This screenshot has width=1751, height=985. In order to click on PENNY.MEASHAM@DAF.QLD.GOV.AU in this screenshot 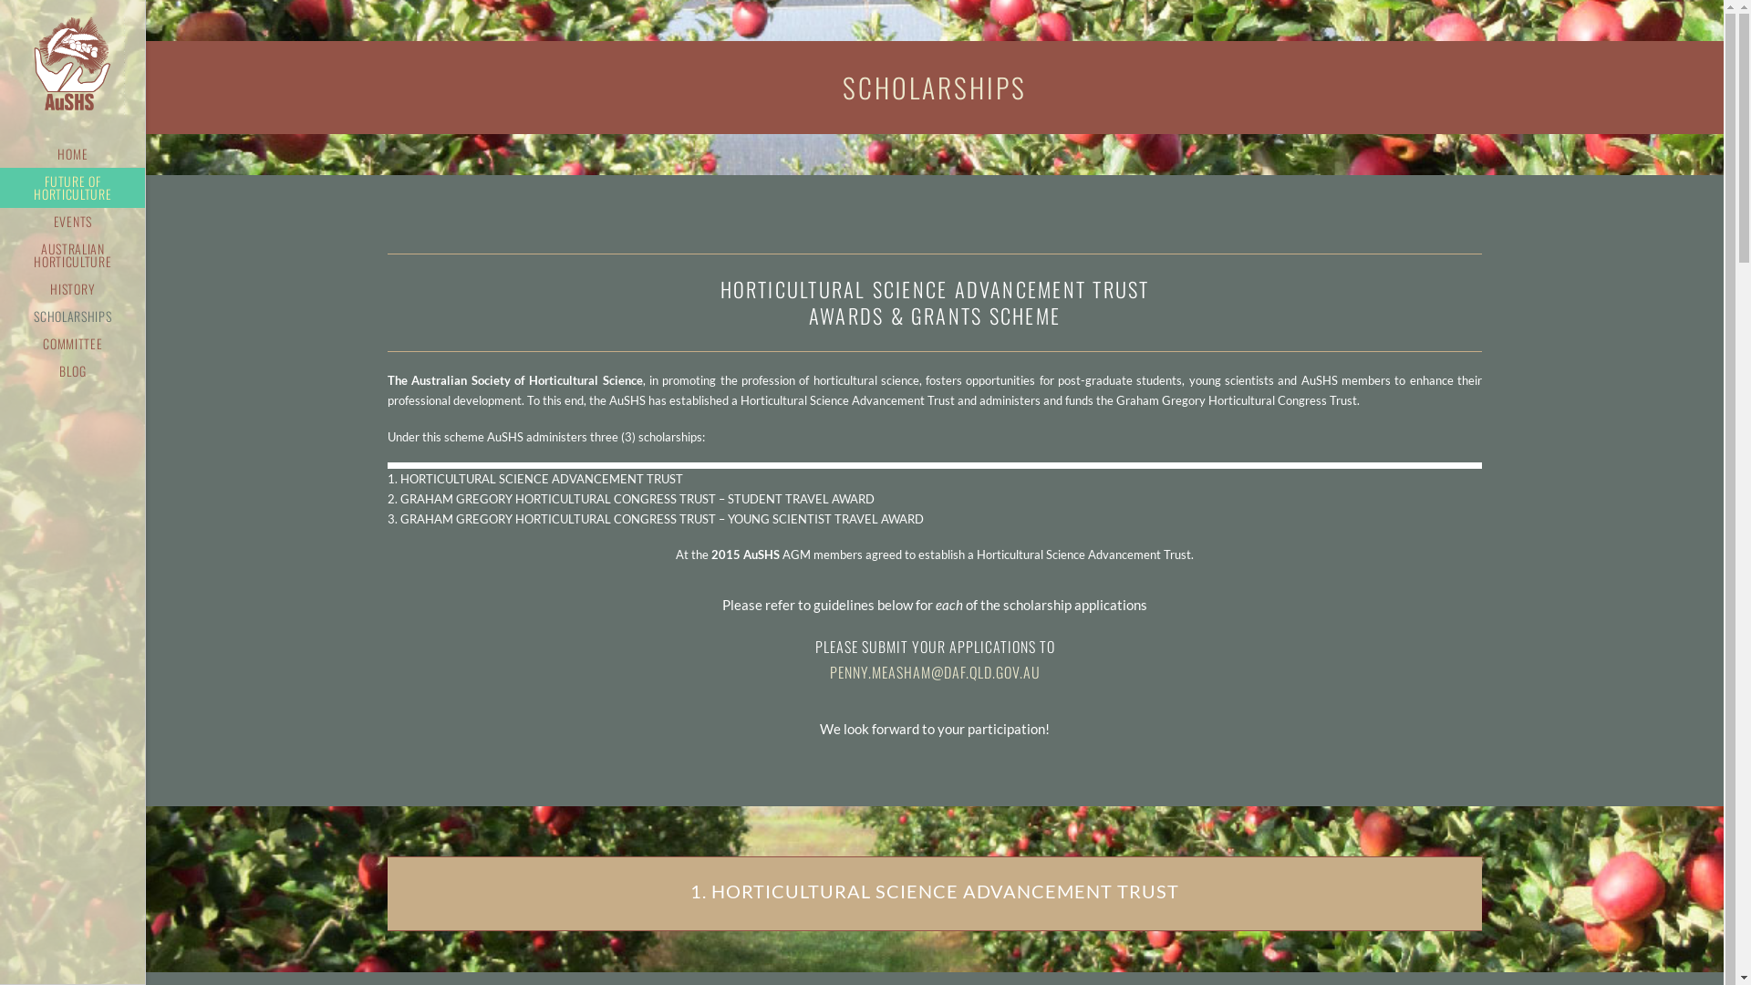, I will do `click(936, 672)`.